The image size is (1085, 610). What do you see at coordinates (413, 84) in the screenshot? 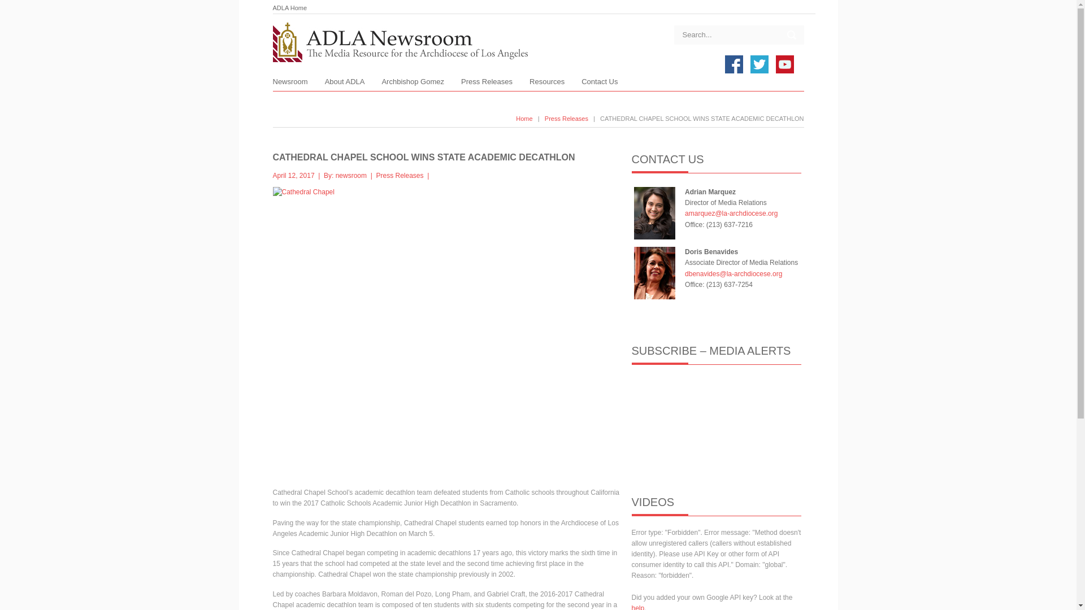
I see `Archbishop Gomez` at bounding box center [413, 84].